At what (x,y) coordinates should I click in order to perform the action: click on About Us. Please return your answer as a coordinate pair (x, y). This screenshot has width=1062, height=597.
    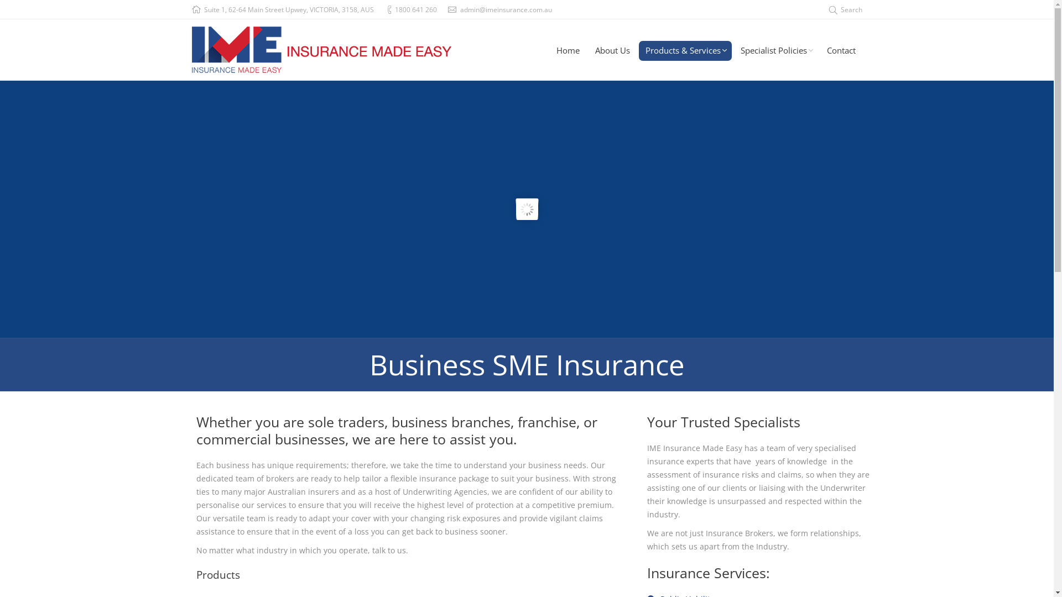
    Looking at the image, I should click on (613, 51).